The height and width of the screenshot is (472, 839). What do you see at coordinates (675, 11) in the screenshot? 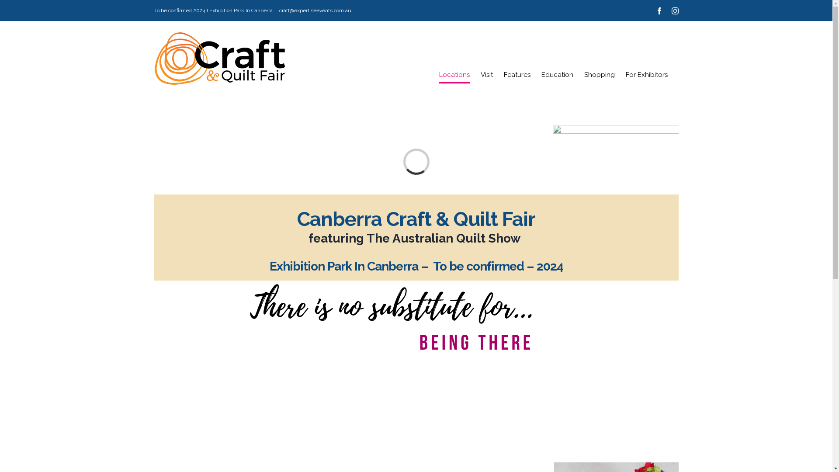
I see `instagram` at bounding box center [675, 11].